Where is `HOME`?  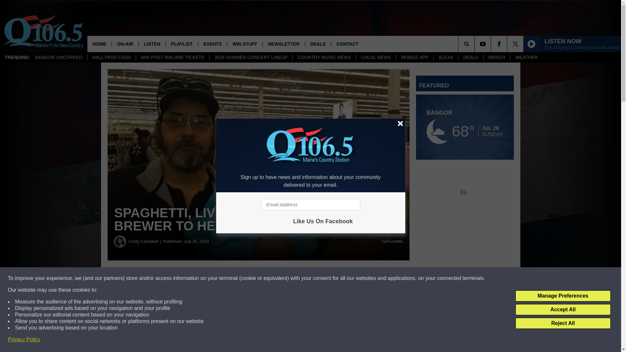 HOME is located at coordinates (99, 44).